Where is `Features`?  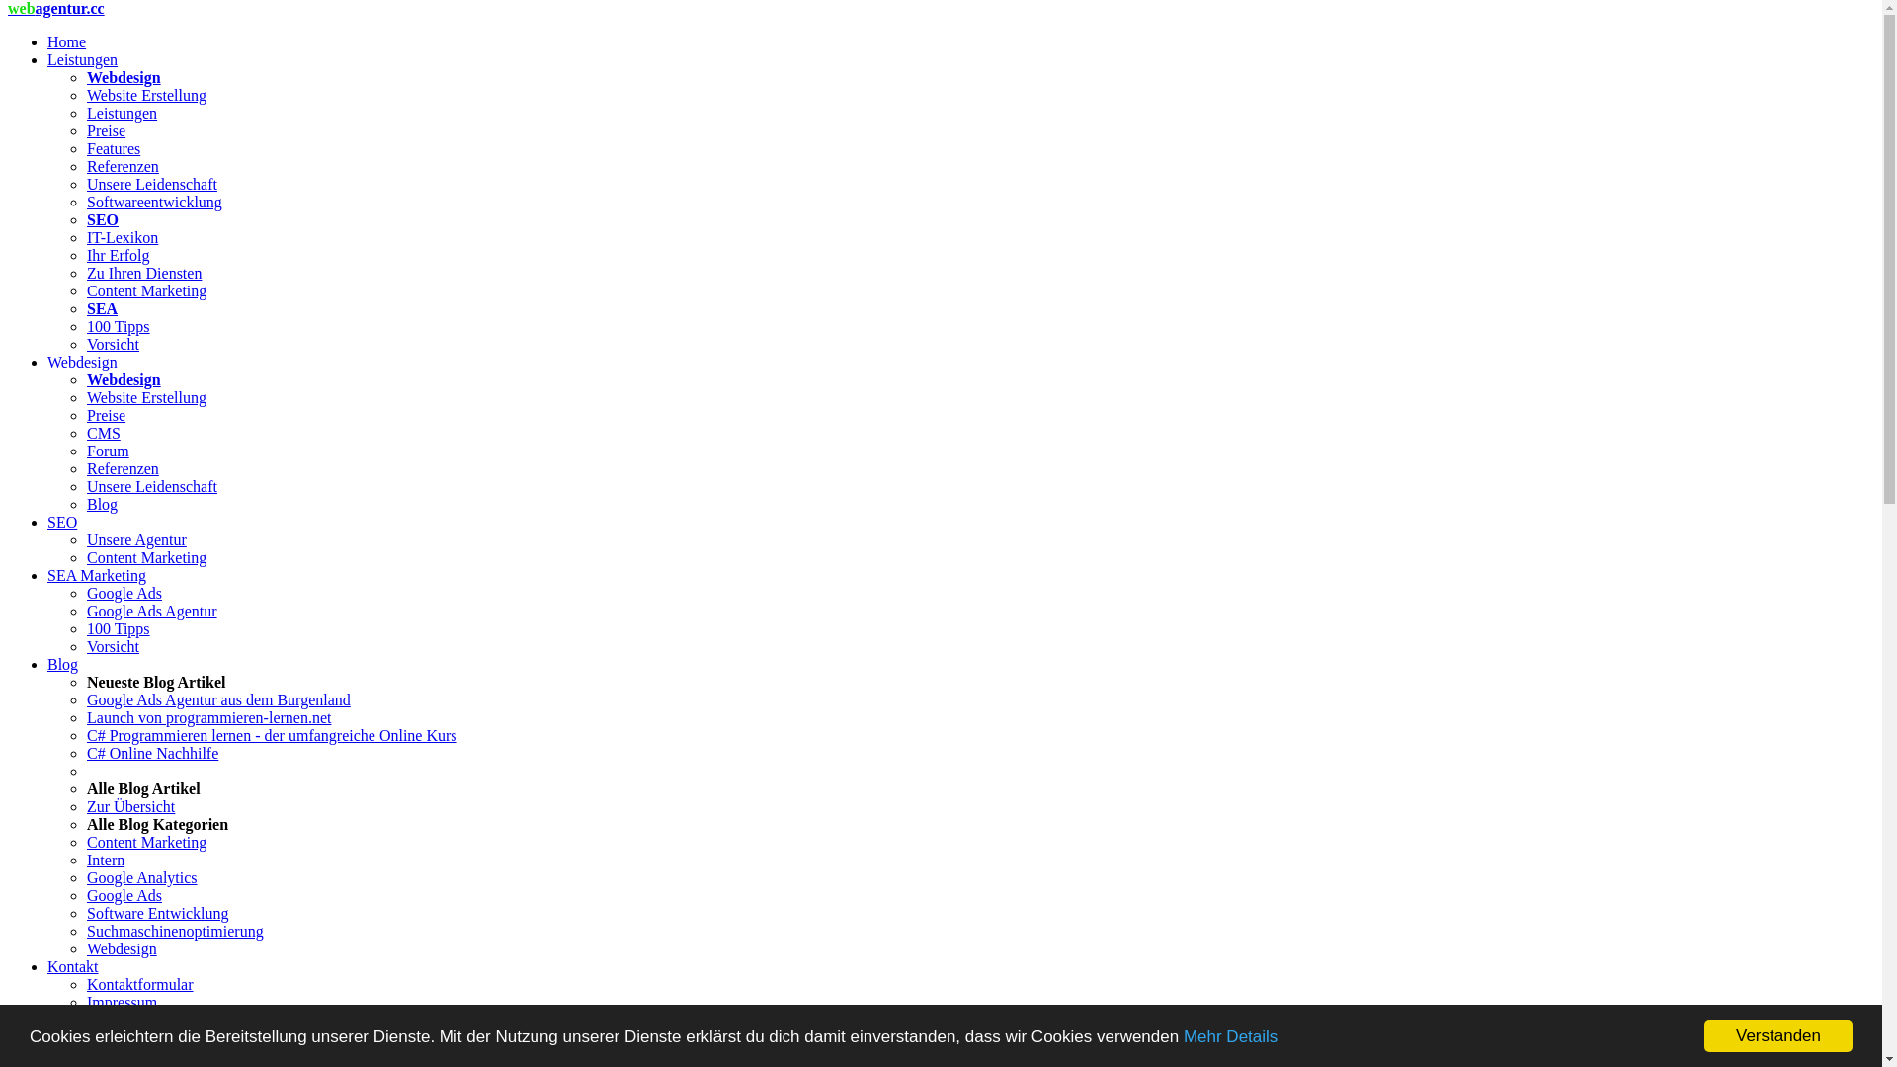
Features is located at coordinates (114, 148).